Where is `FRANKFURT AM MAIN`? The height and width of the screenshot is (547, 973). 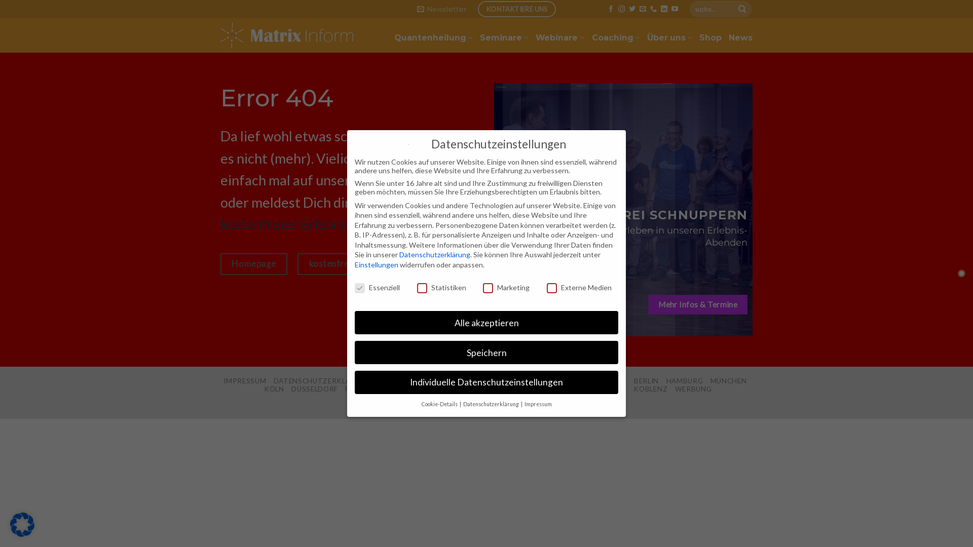
FRANKFURT AM MAIN is located at coordinates (384, 389).